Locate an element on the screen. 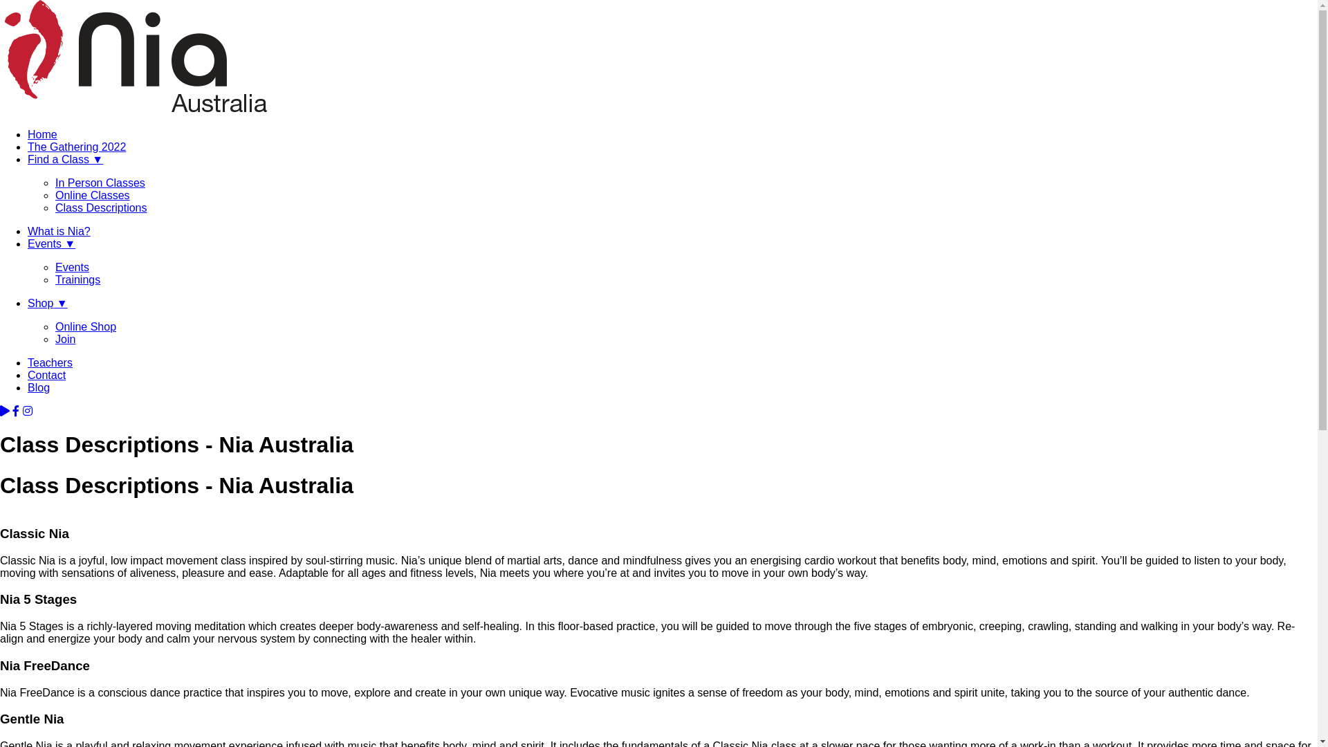  Blog is located at coordinates (39, 387).